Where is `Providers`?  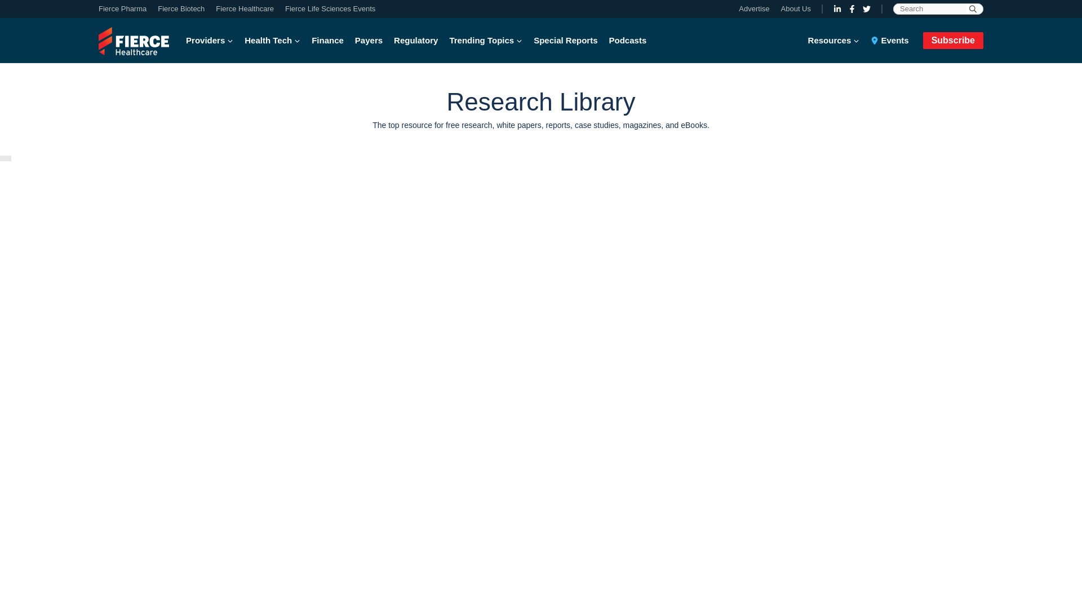
Providers is located at coordinates (212, 41).